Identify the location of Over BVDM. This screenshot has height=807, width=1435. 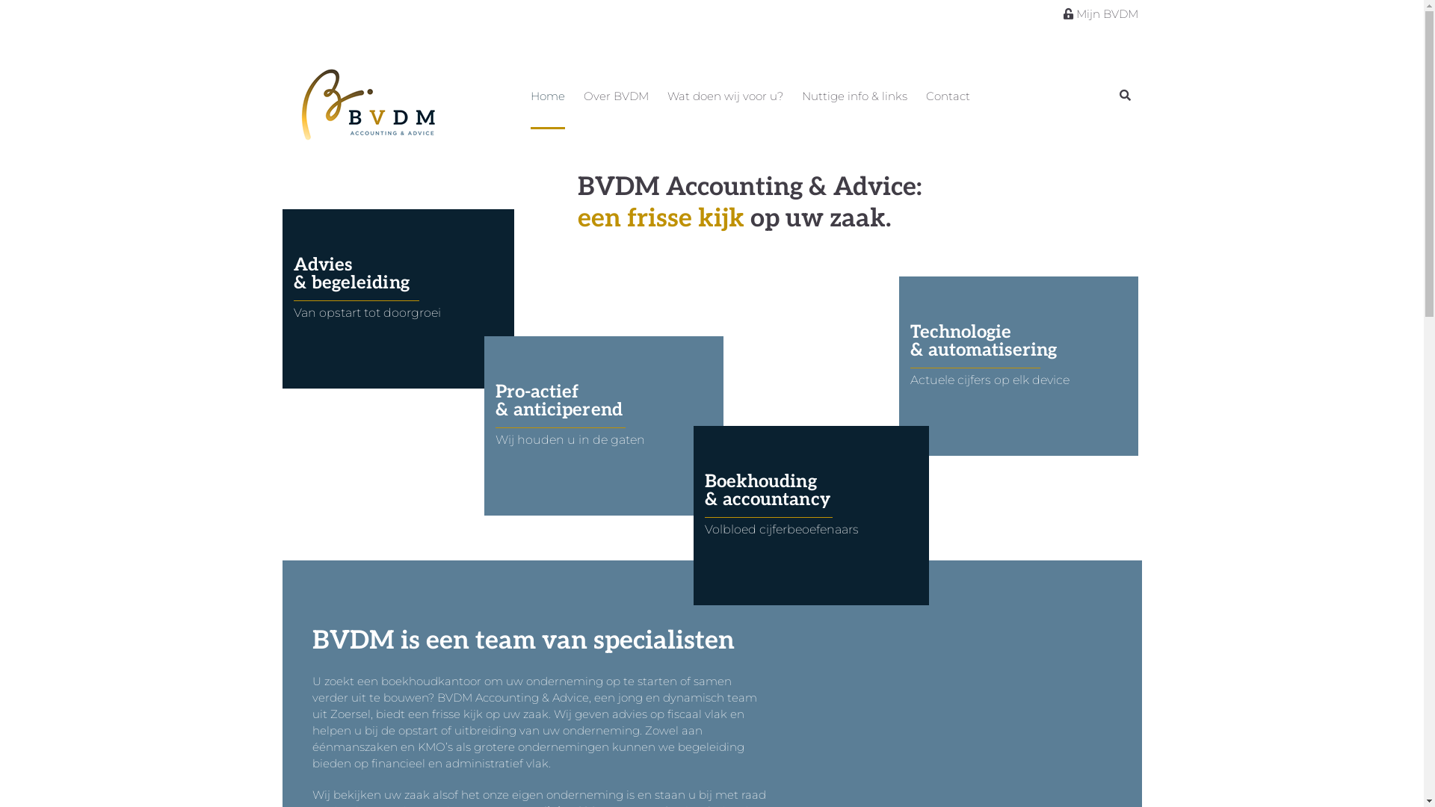
(616, 102).